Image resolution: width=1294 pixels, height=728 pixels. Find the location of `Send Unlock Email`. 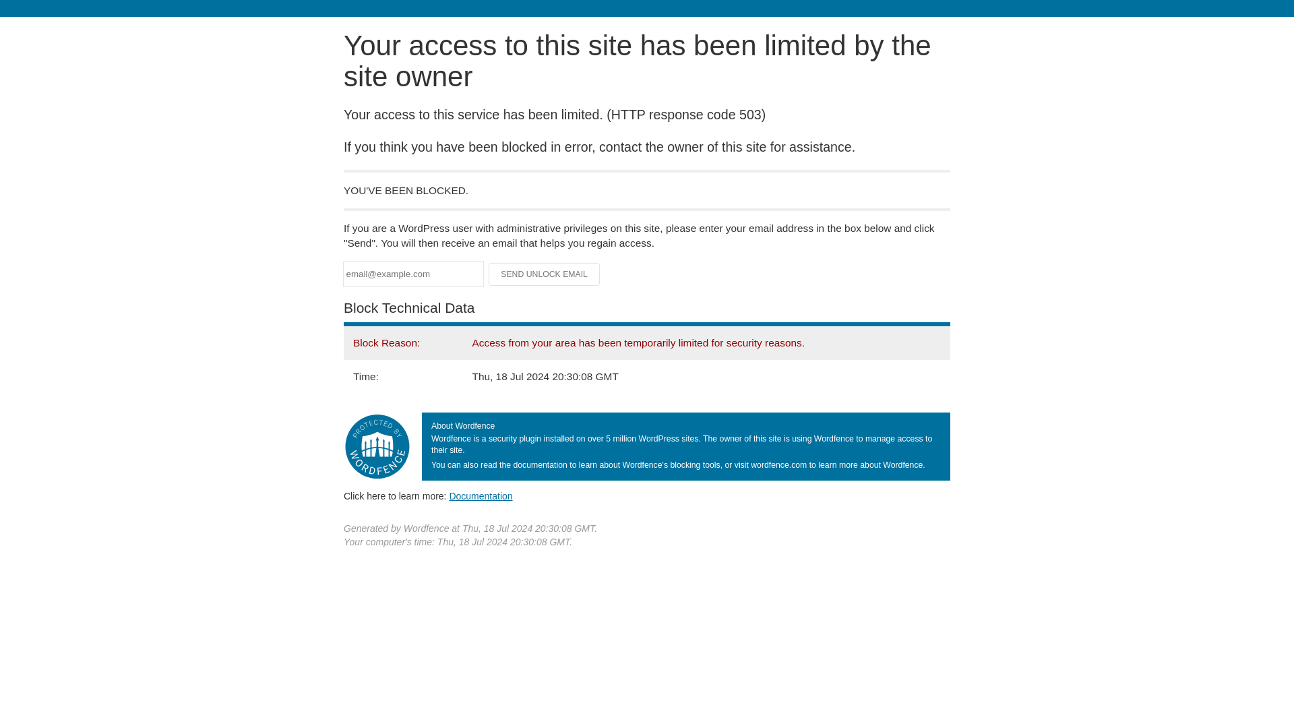

Send Unlock Email is located at coordinates (545, 274).